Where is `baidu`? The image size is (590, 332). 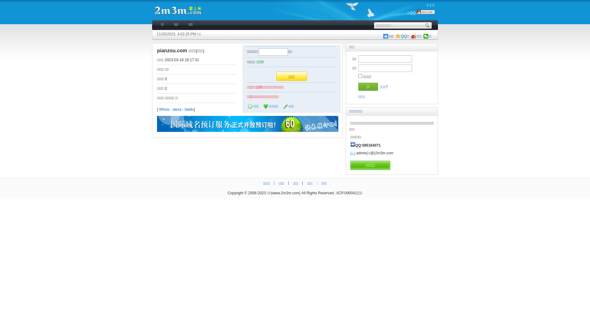 baidu is located at coordinates (189, 109).